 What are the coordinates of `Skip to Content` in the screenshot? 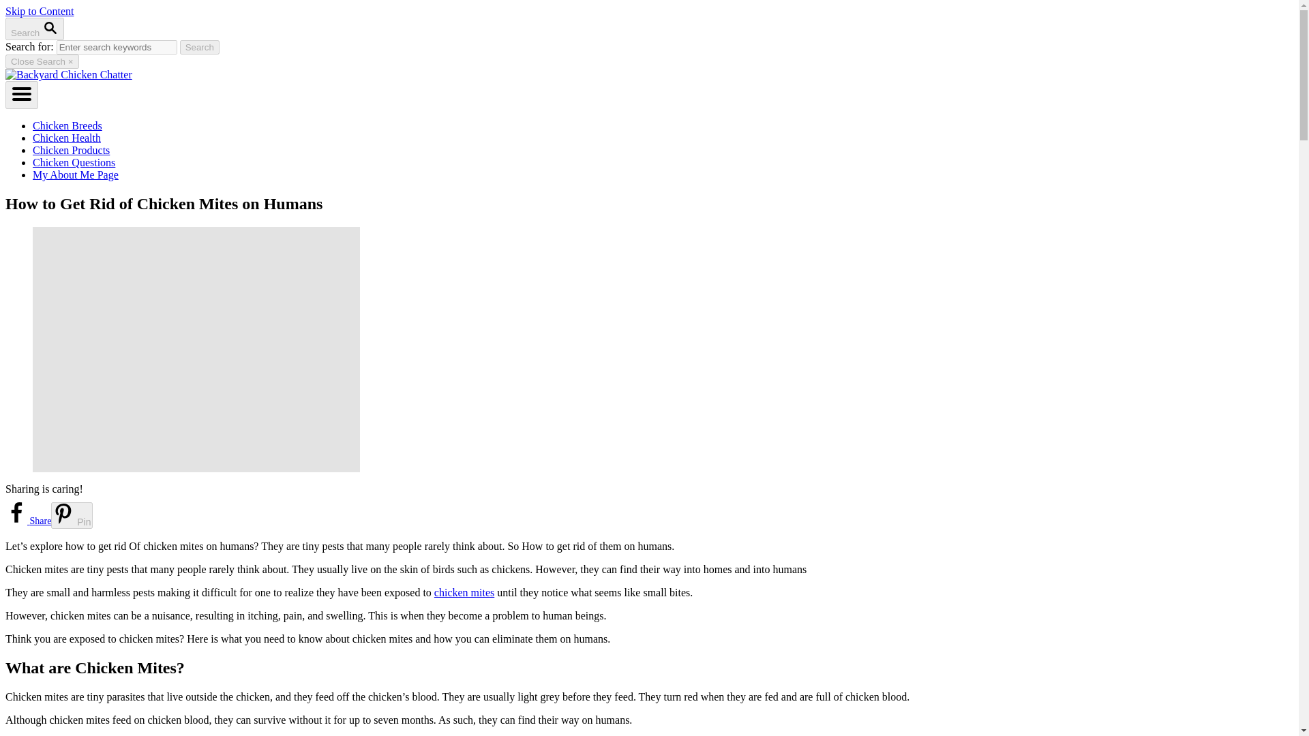 It's located at (39, 11).